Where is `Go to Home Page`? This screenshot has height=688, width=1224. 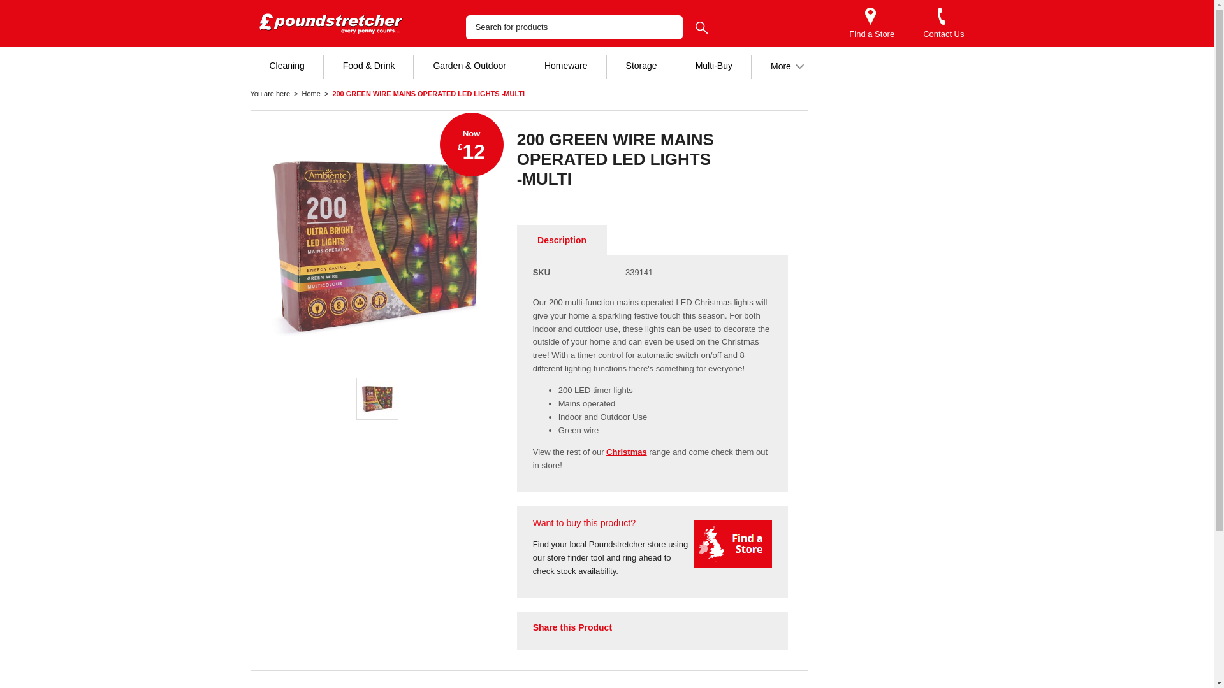 Go to Home Page is located at coordinates (311, 93).